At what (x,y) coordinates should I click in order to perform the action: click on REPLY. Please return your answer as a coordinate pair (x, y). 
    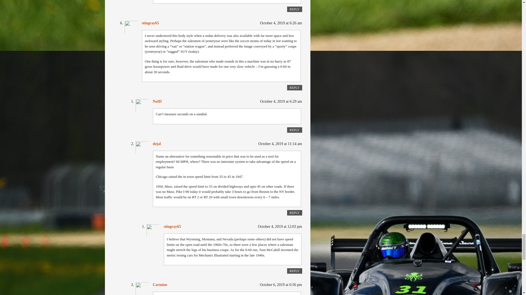
    Looking at the image, I should click on (295, 9).